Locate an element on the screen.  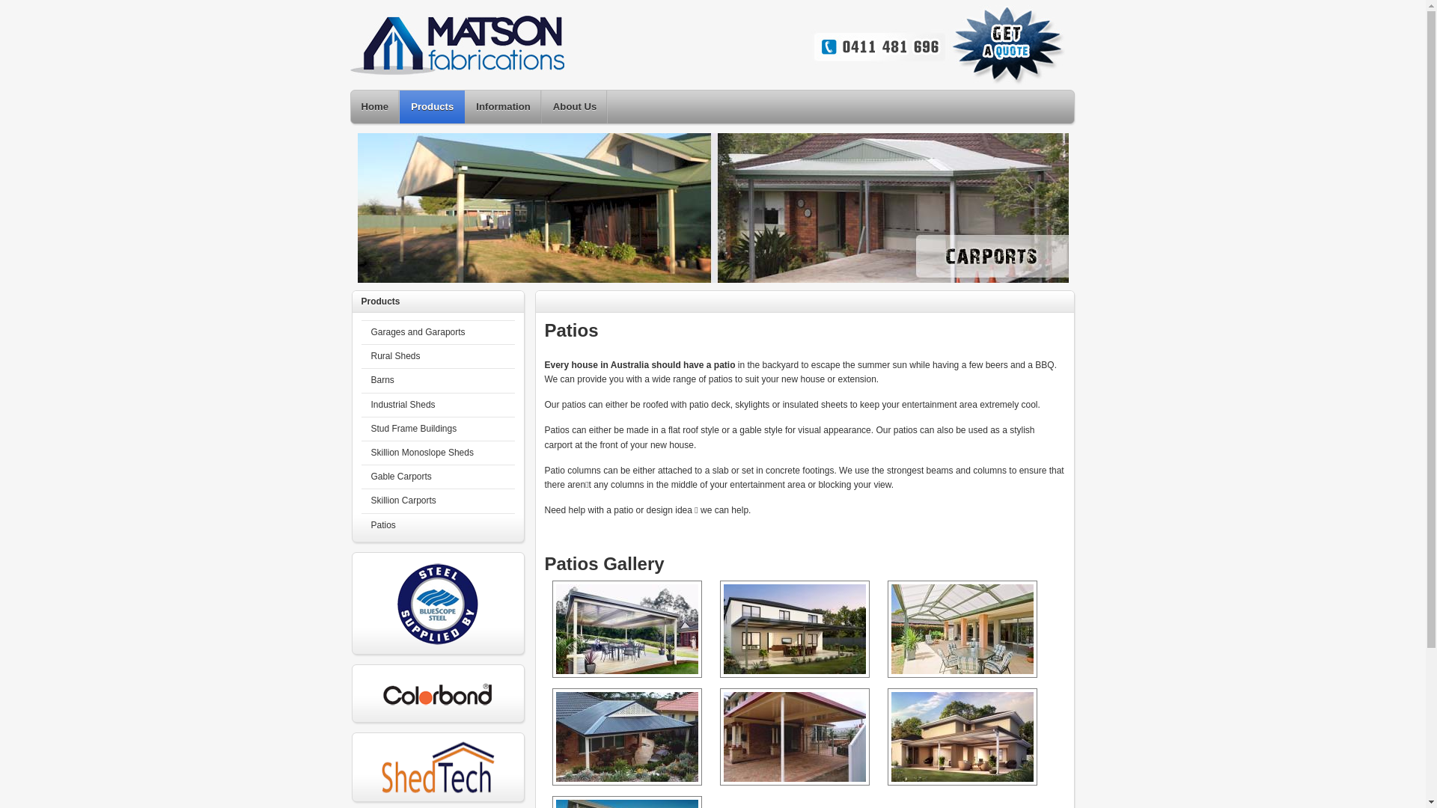
Home is located at coordinates (376, 113).